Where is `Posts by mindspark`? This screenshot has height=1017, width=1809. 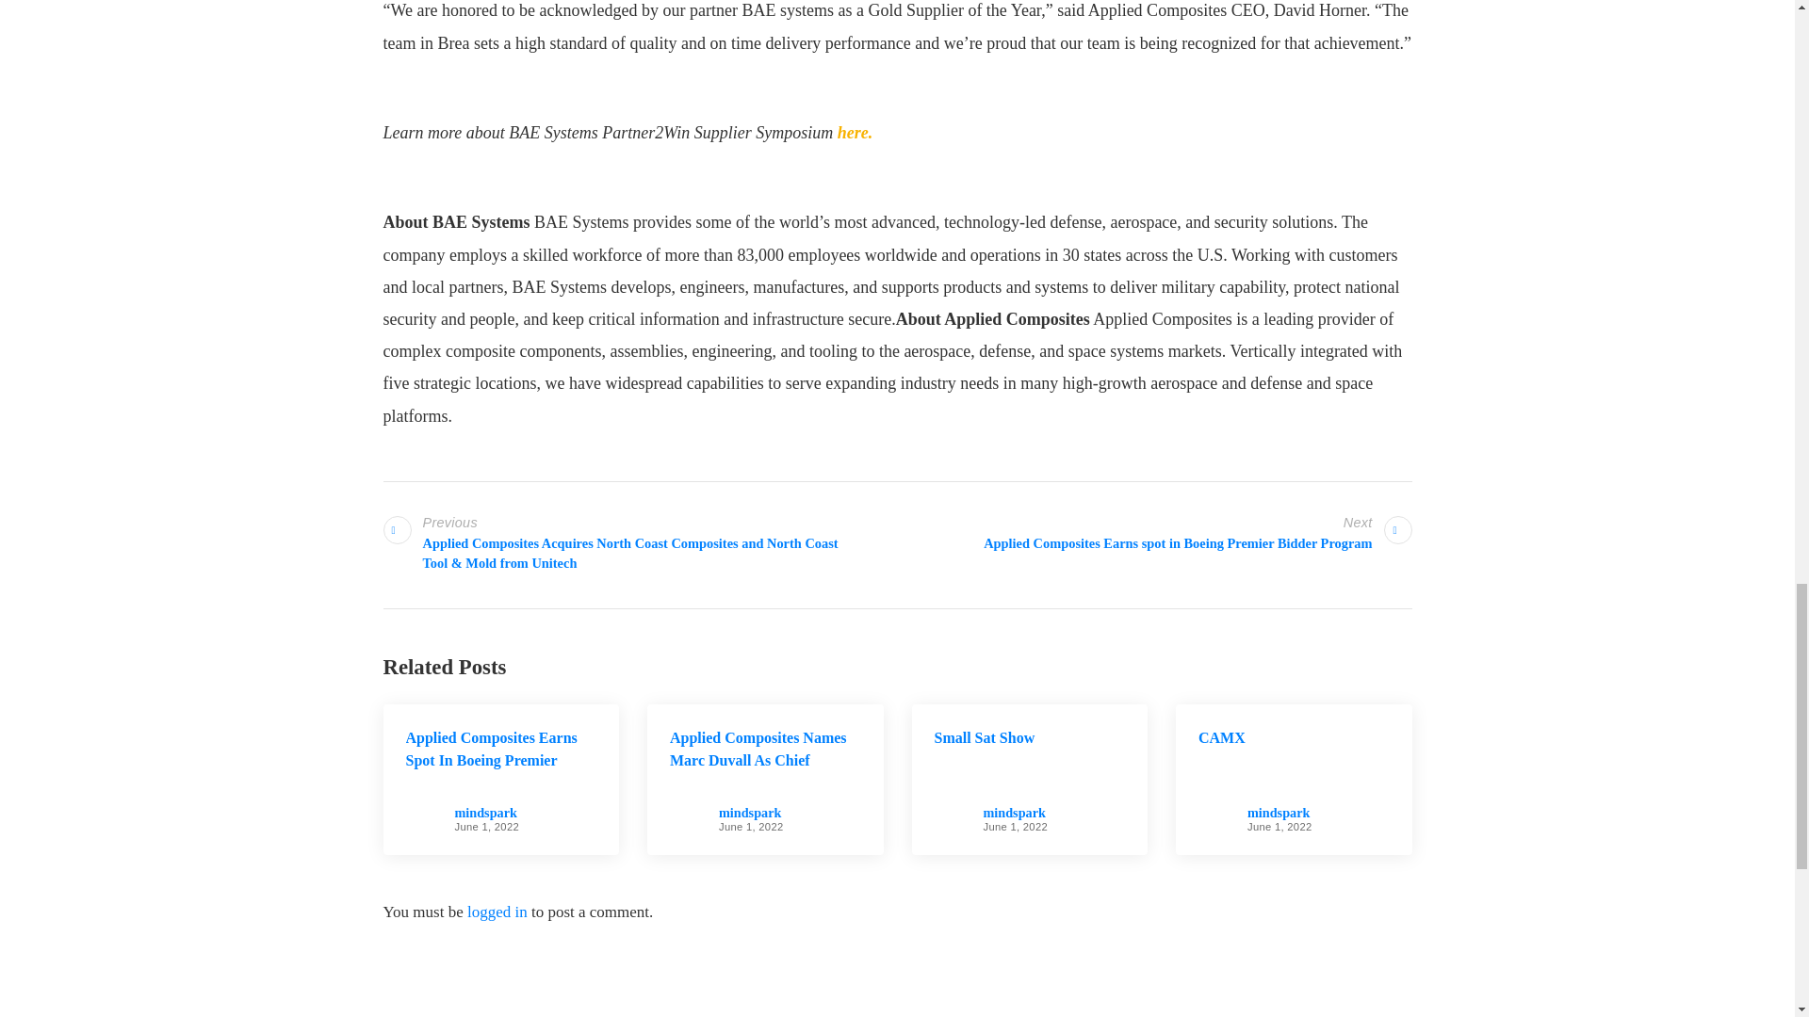 Posts by mindspark is located at coordinates (1014, 812).